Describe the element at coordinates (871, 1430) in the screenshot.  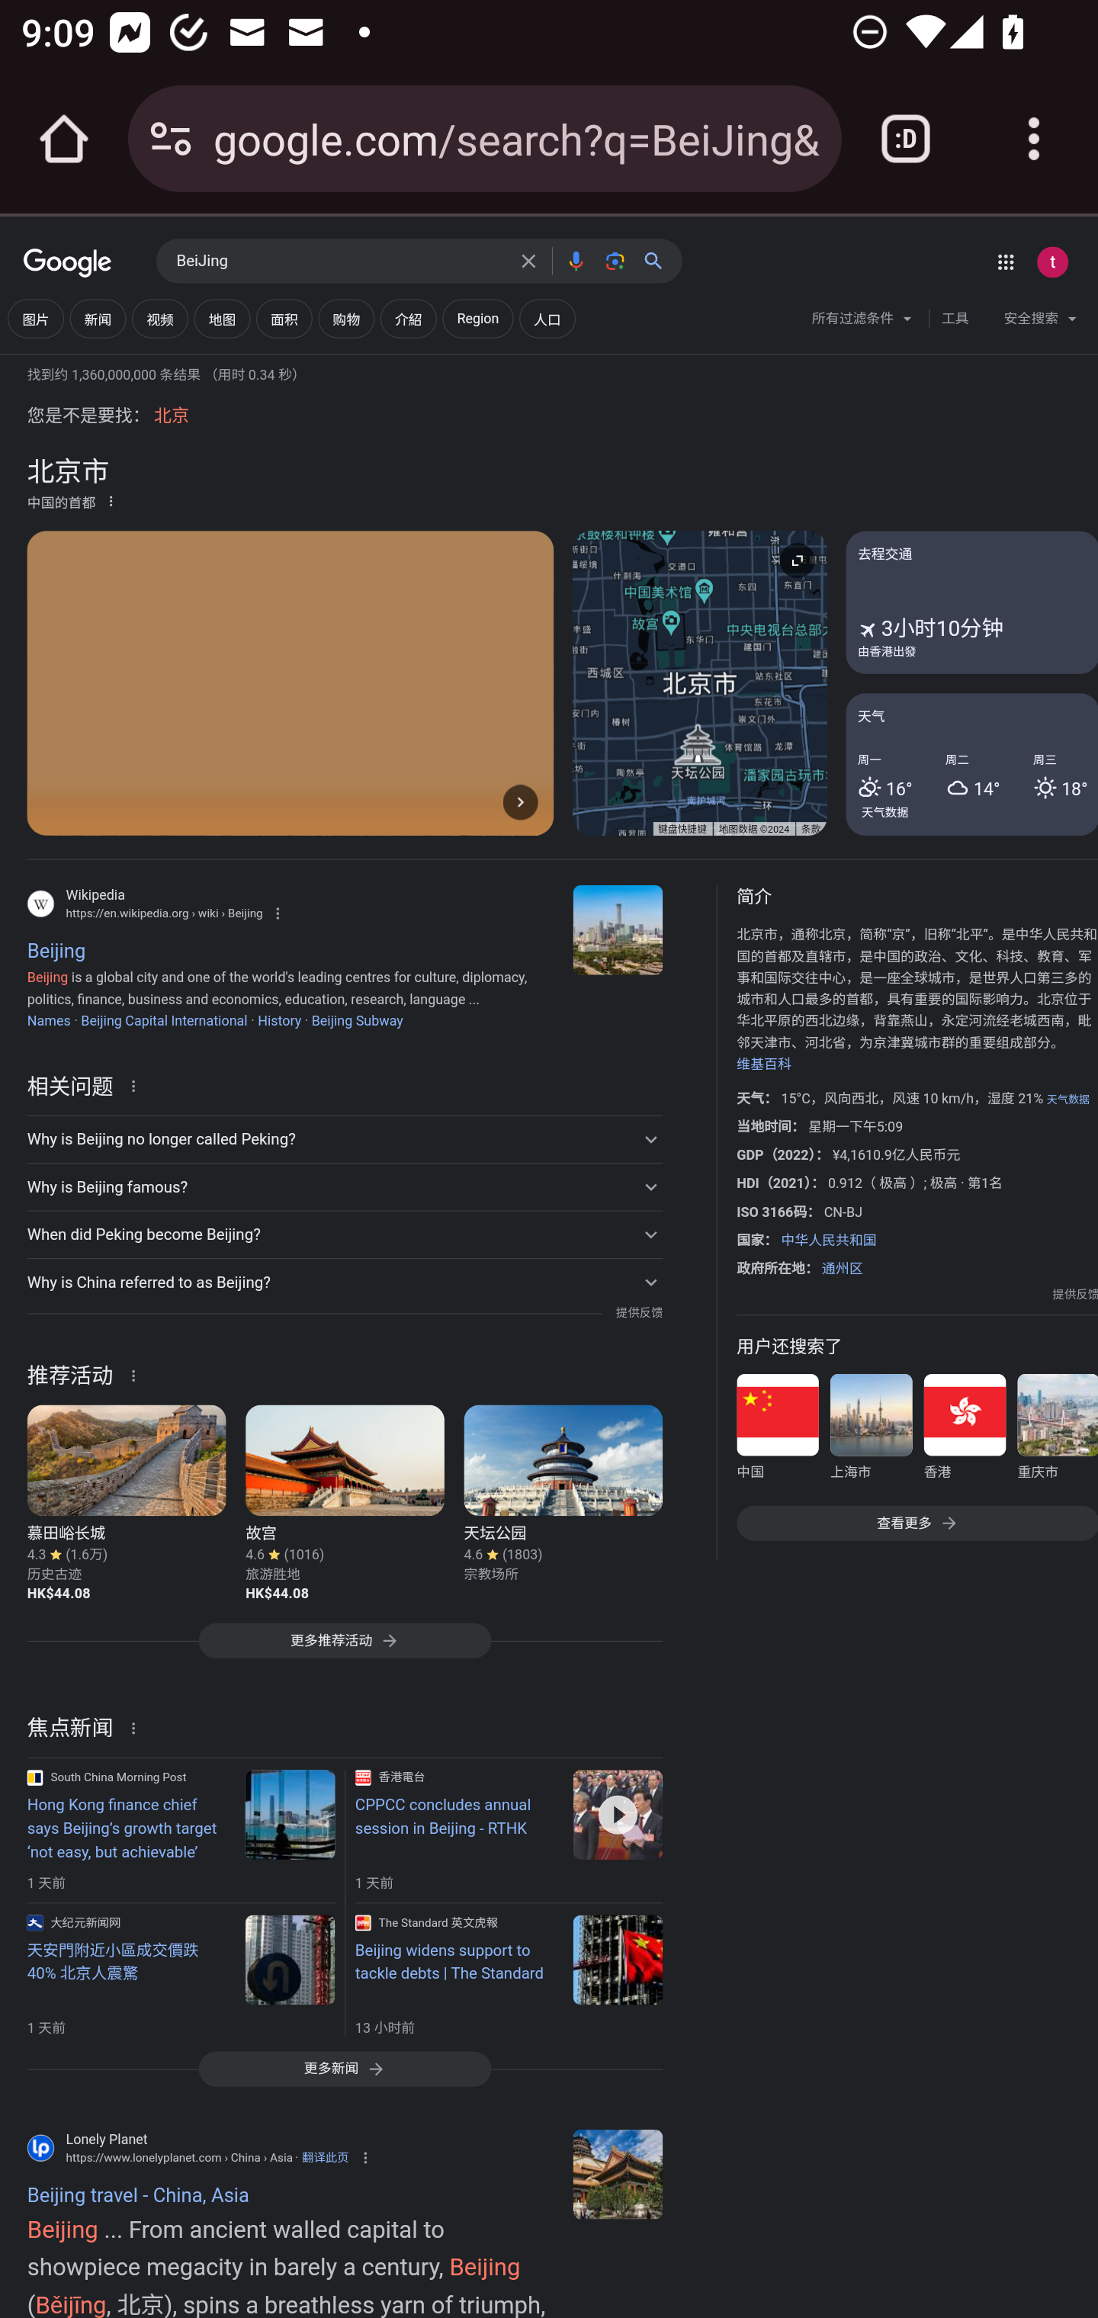
I see `上海市` at that location.